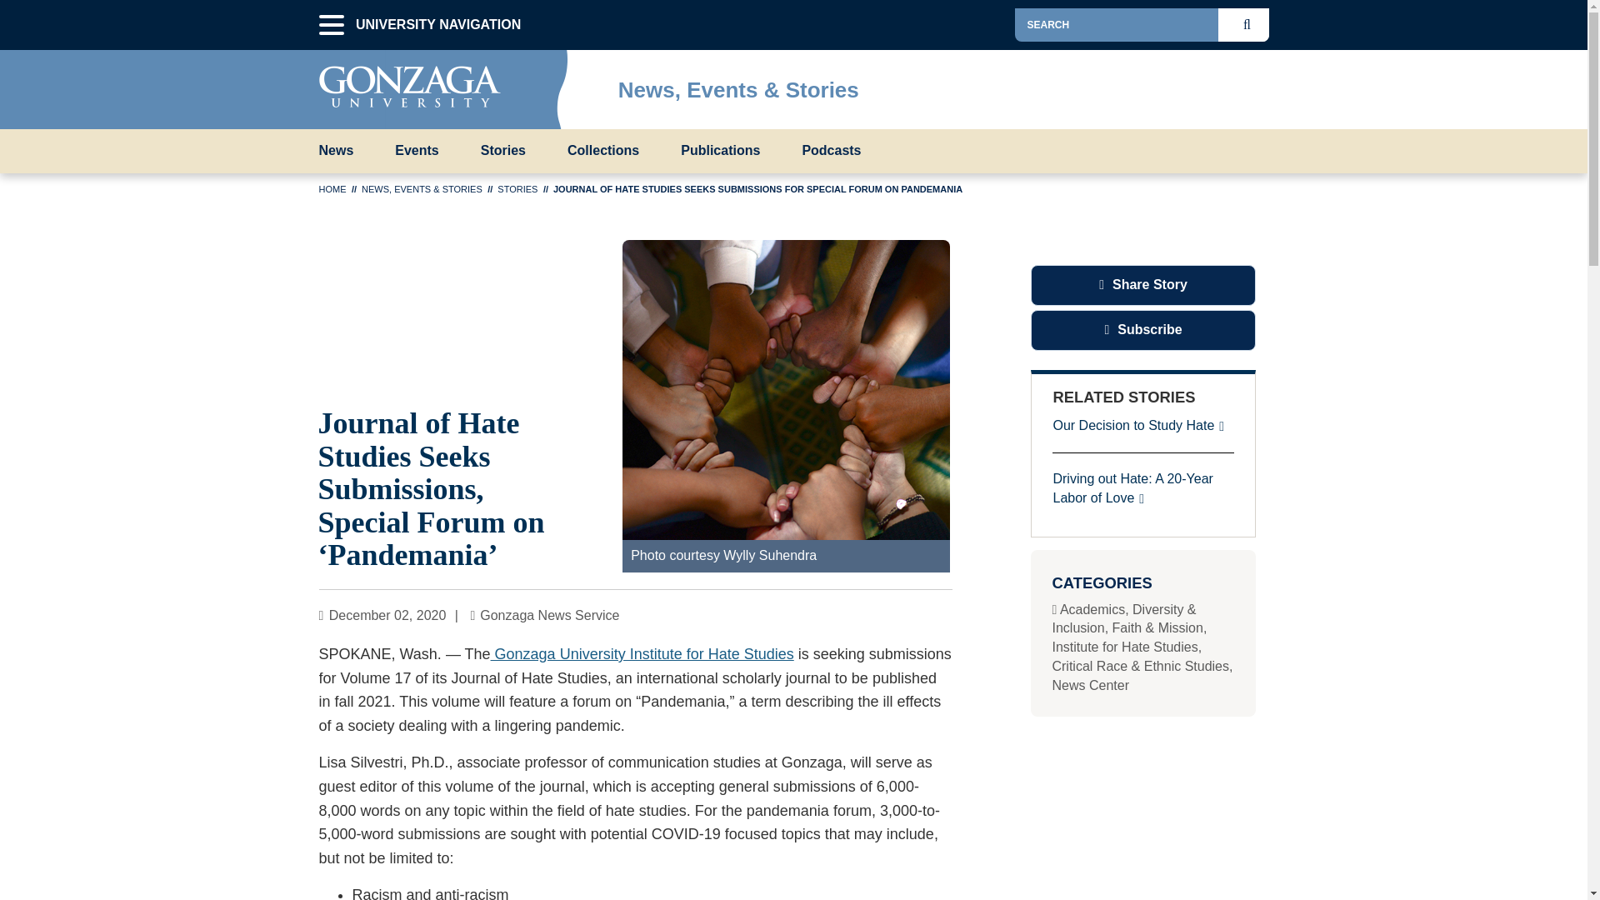 This screenshot has width=1600, height=900. What do you see at coordinates (1250, 24) in the screenshot?
I see `SEARCH BUTTON` at bounding box center [1250, 24].